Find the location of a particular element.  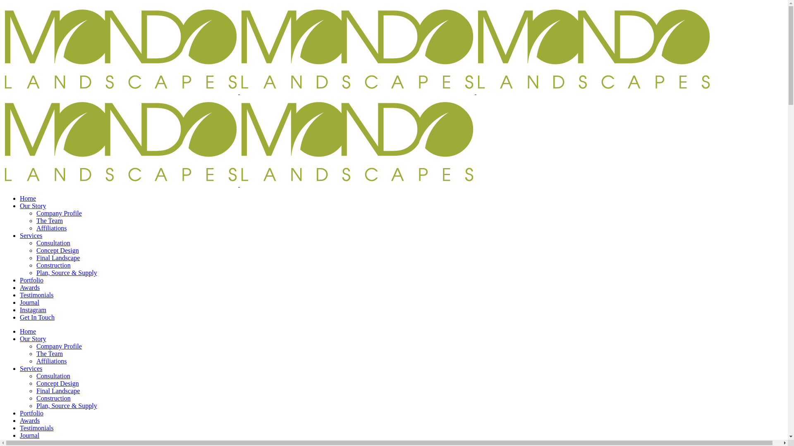

Testimonials is located at coordinates (37, 428).